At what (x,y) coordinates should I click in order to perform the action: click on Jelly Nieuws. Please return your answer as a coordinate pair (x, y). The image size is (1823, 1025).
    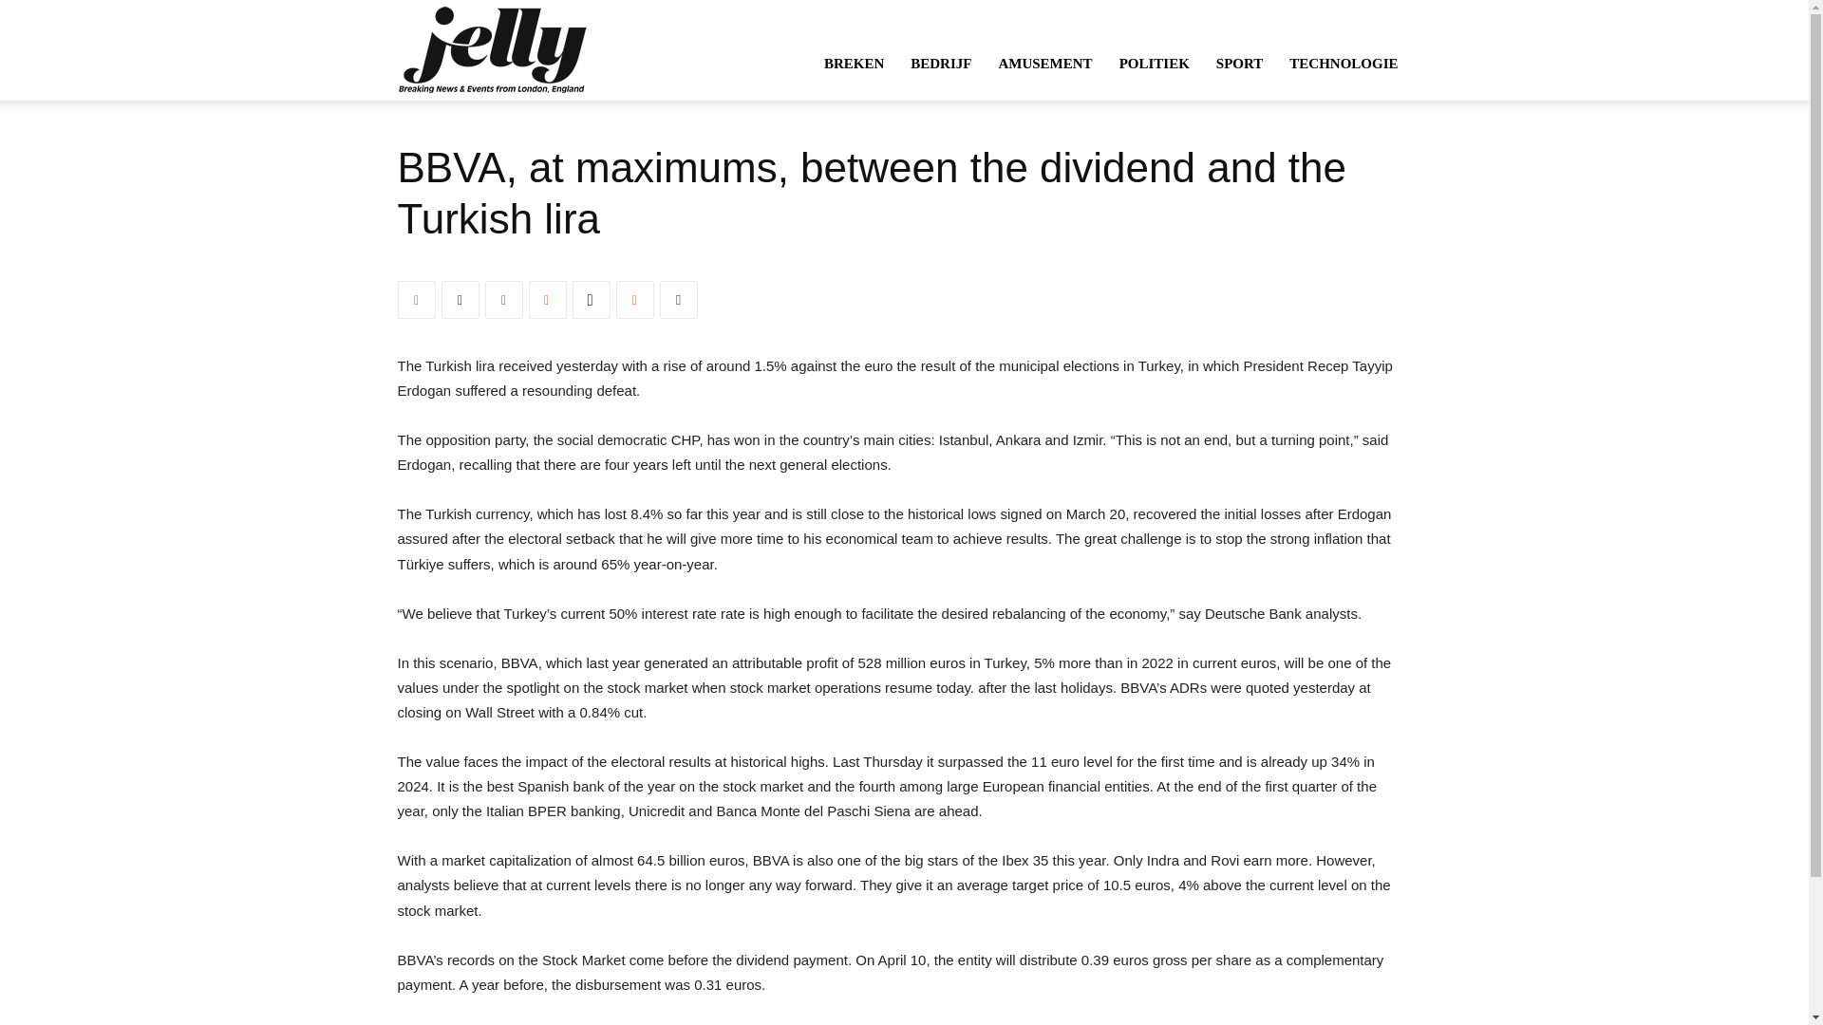
    Looking at the image, I should click on (491, 49).